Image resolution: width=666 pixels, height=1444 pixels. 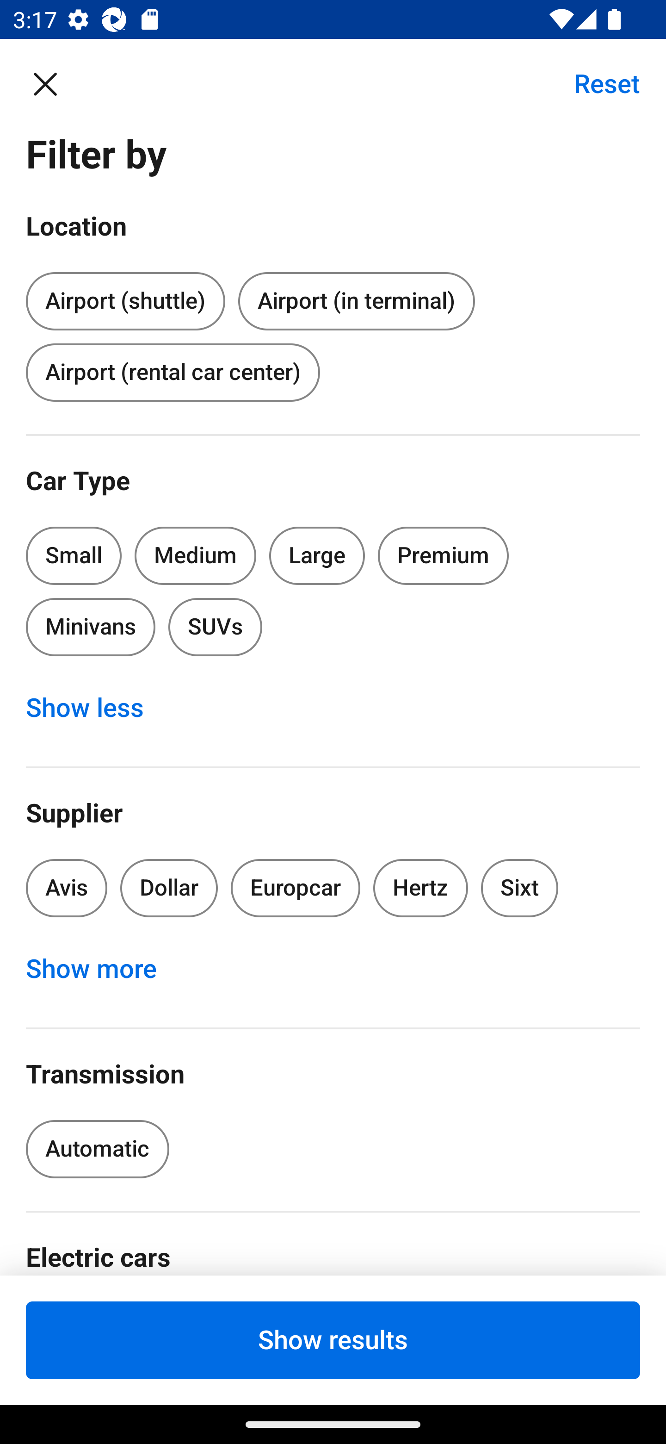 What do you see at coordinates (125, 298) in the screenshot?
I see `Airport (shuttle)` at bounding box center [125, 298].